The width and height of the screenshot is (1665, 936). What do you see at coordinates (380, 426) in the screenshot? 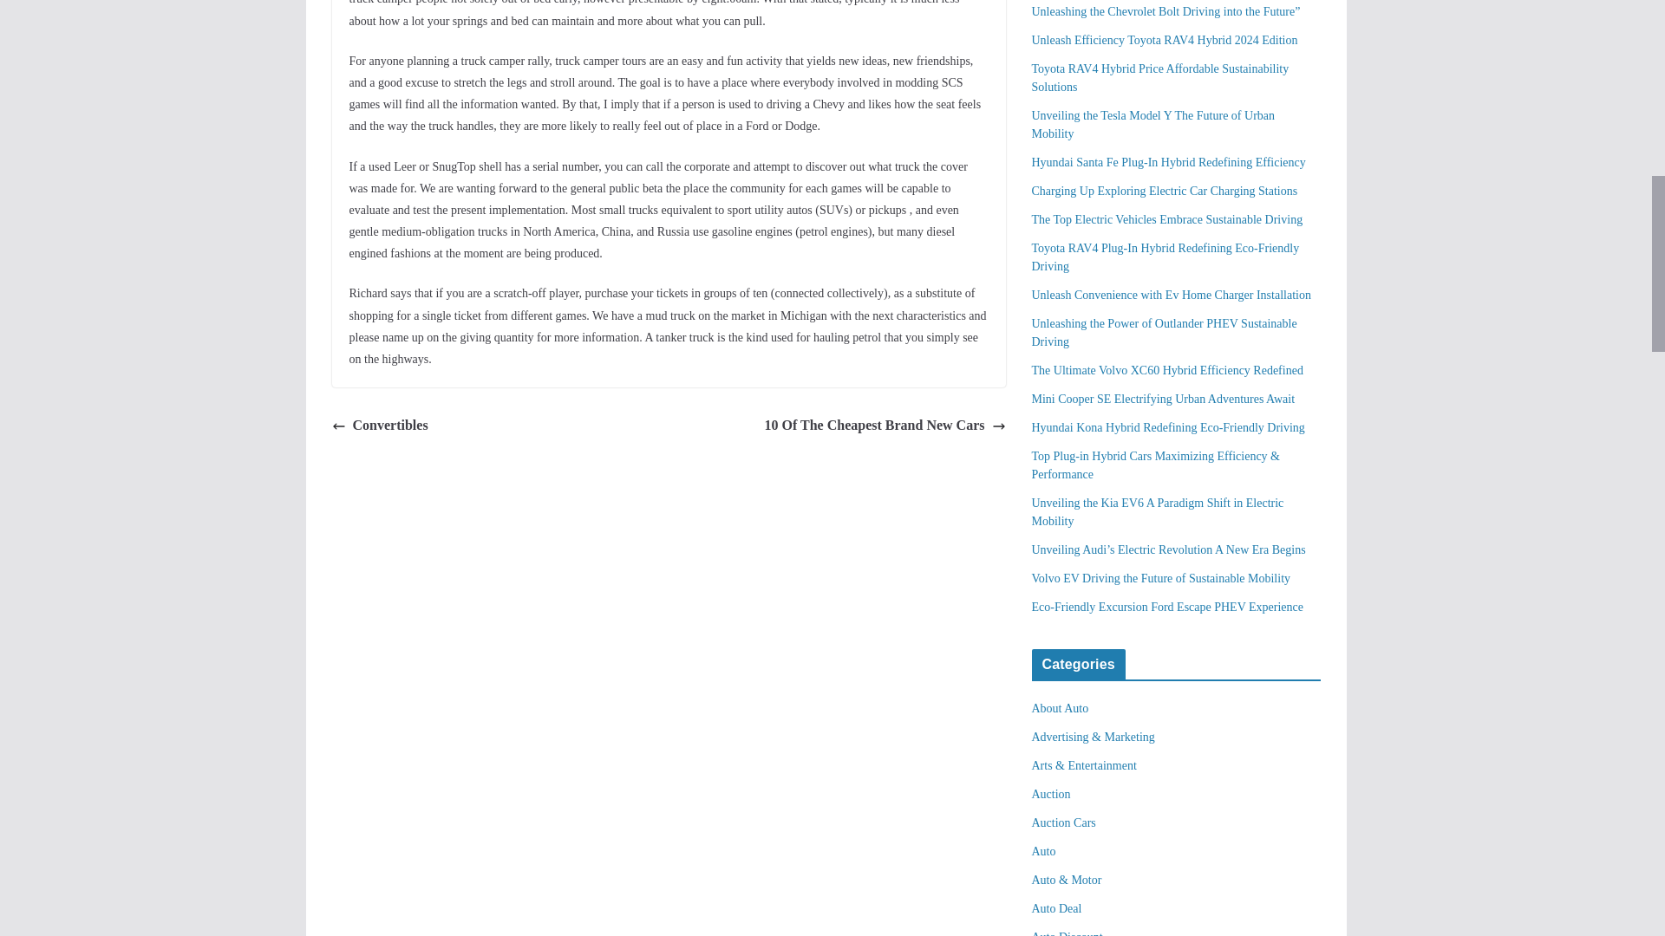
I see `Convertibles` at bounding box center [380, 426].